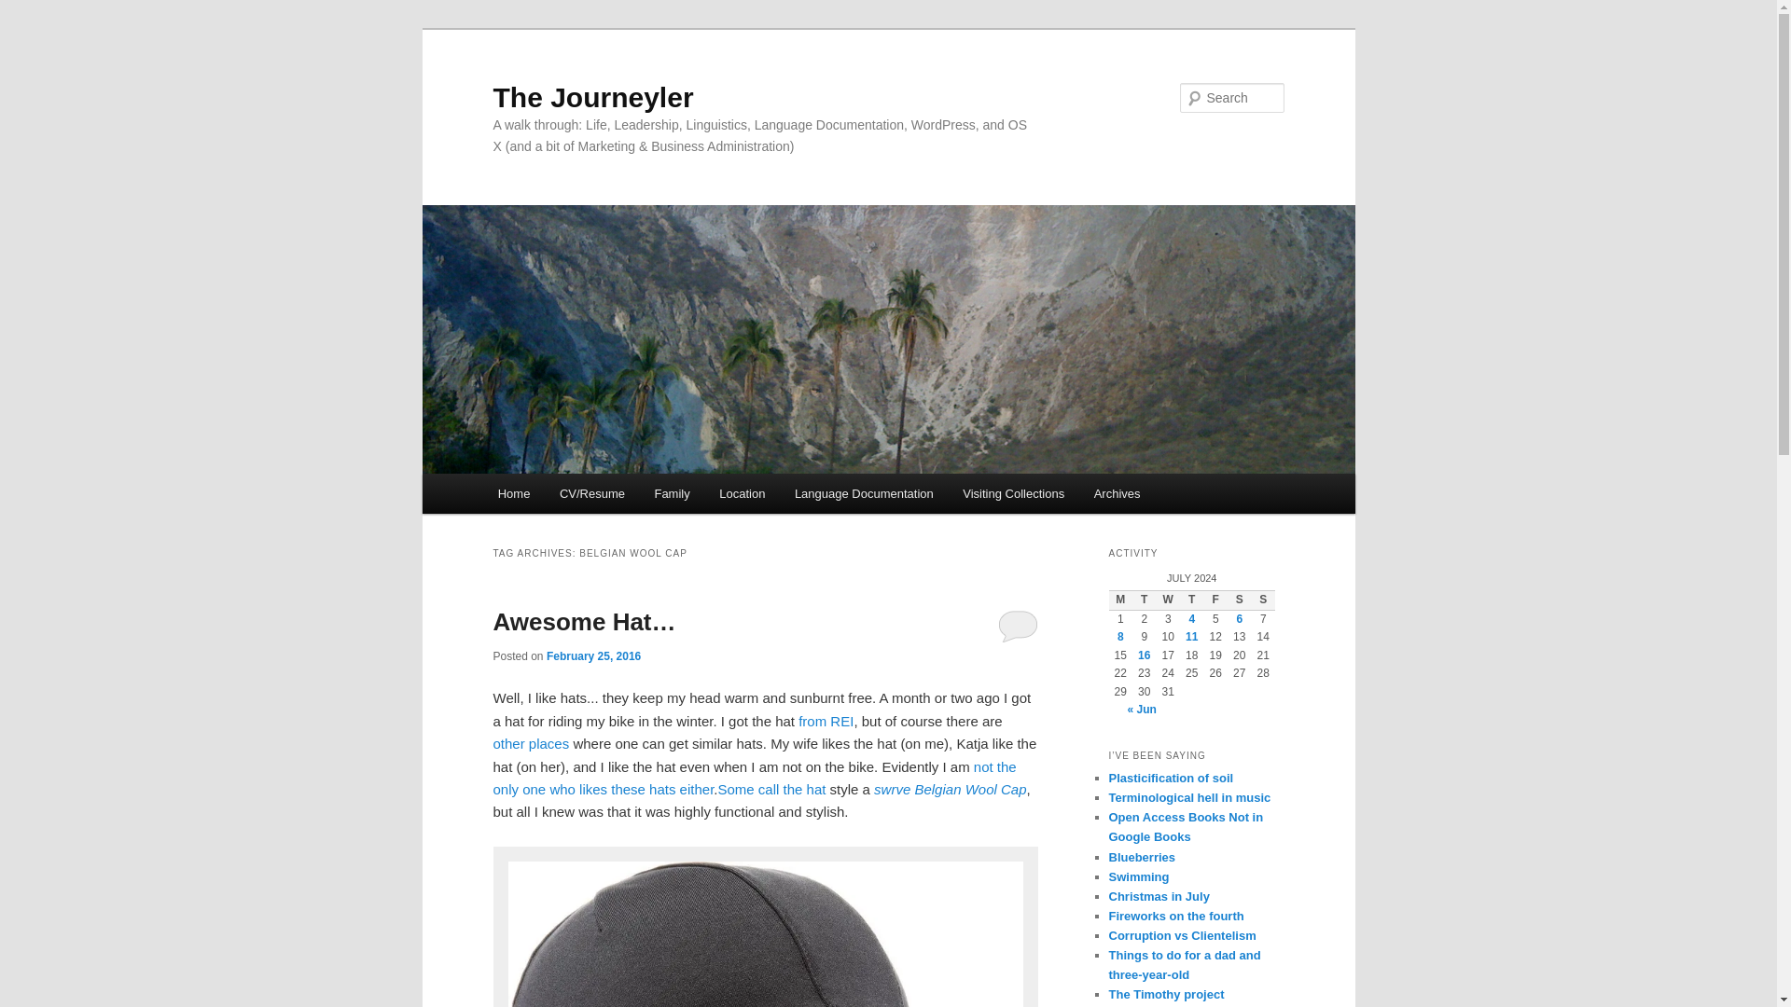 The height and width of the screenshot is (1007, 1791). What do you see at coordinates (1118, 492) in the screenshot?
I see `Archives` at bounding box center [1118, 492].